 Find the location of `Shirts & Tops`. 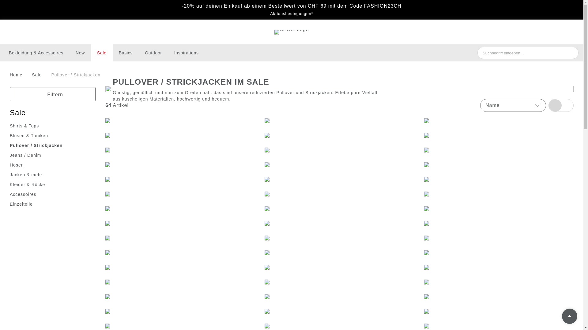

Shirts & Tops is located at coordinates (24, 126).